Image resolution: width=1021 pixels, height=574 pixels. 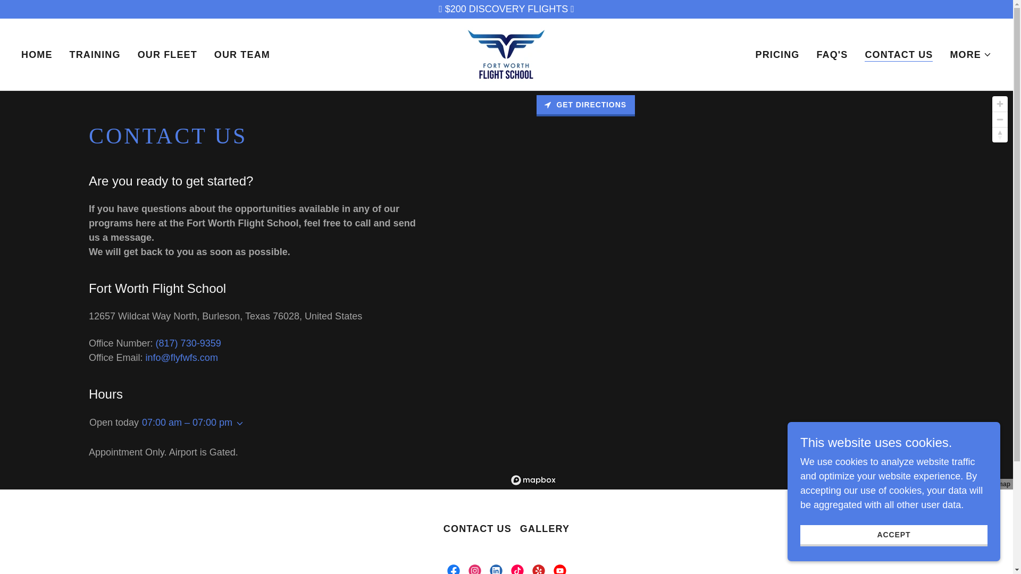 I want to click on PRICING, so click(x=777, y=54).